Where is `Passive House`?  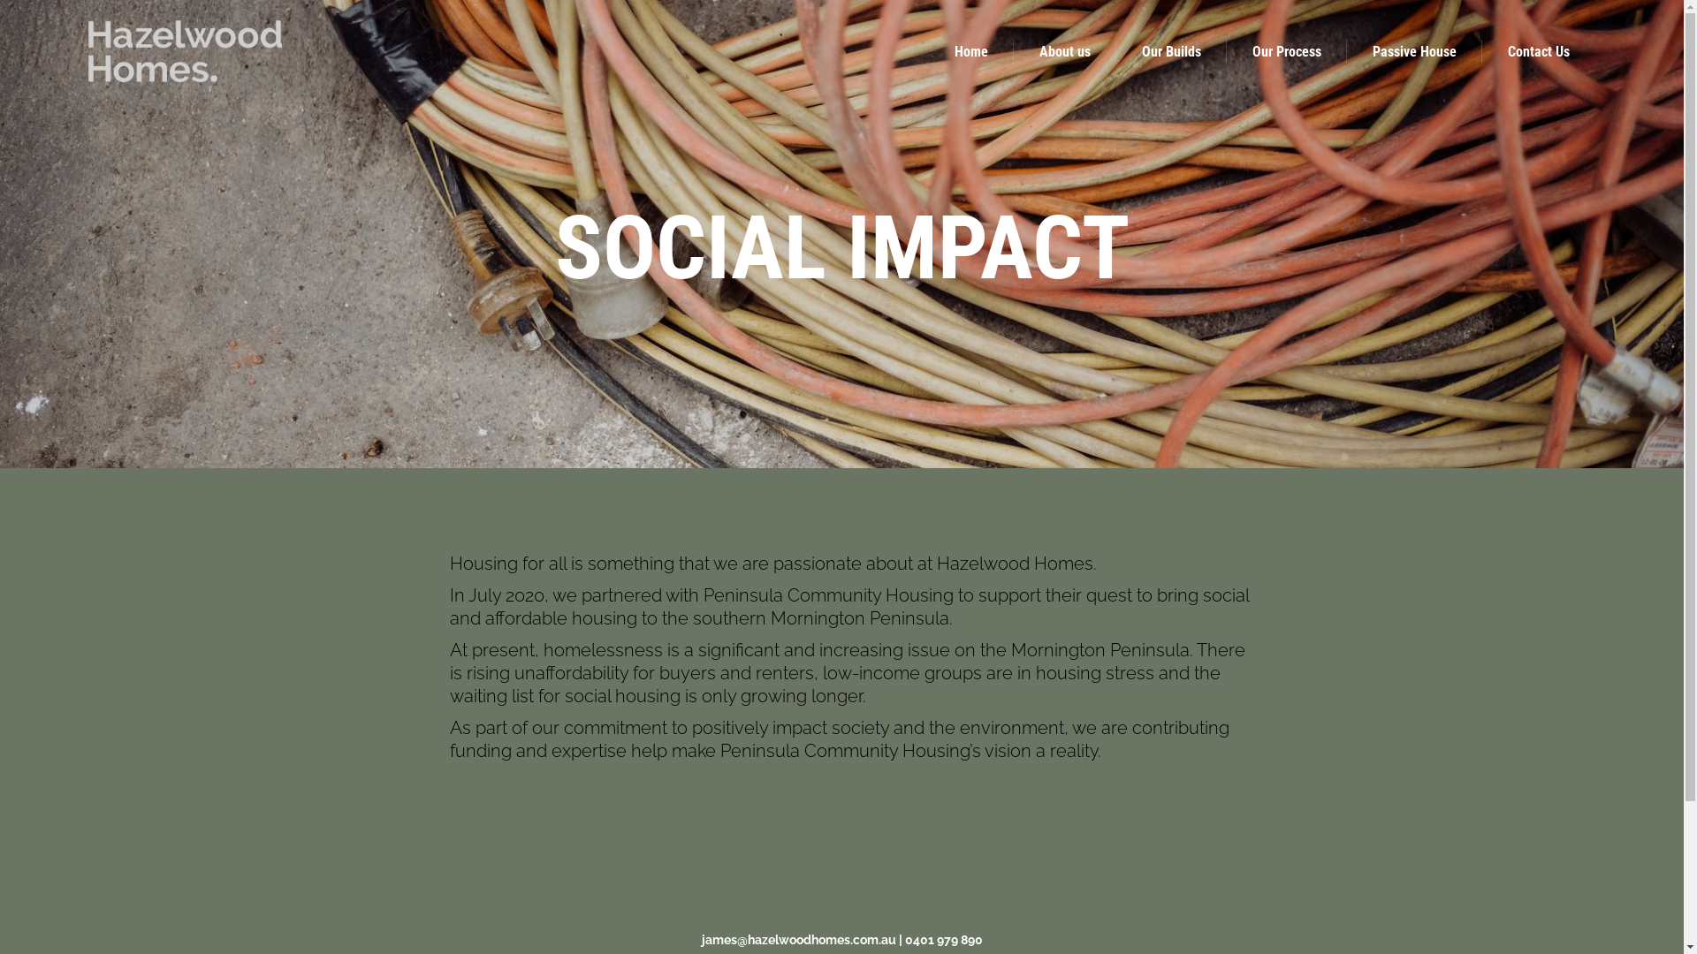
Passive House is located at coordinates (1414, 51).